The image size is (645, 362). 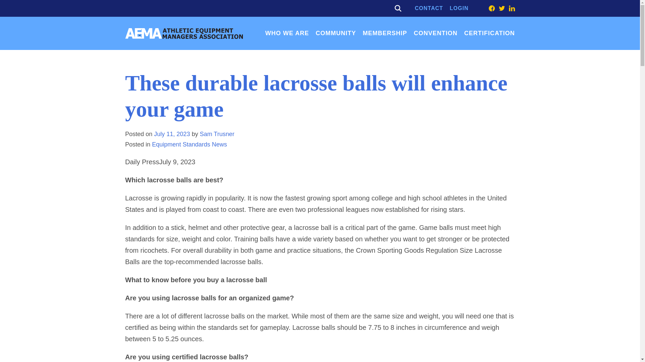 I want to click on Athletic Equipment Managers Association, so click(x=183, y=34).